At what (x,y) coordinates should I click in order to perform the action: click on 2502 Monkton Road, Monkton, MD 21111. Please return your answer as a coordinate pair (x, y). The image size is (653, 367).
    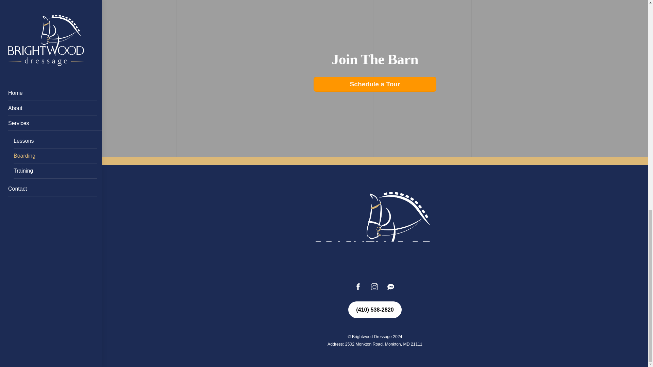
    Looking at the image, I should click on (384, 344).